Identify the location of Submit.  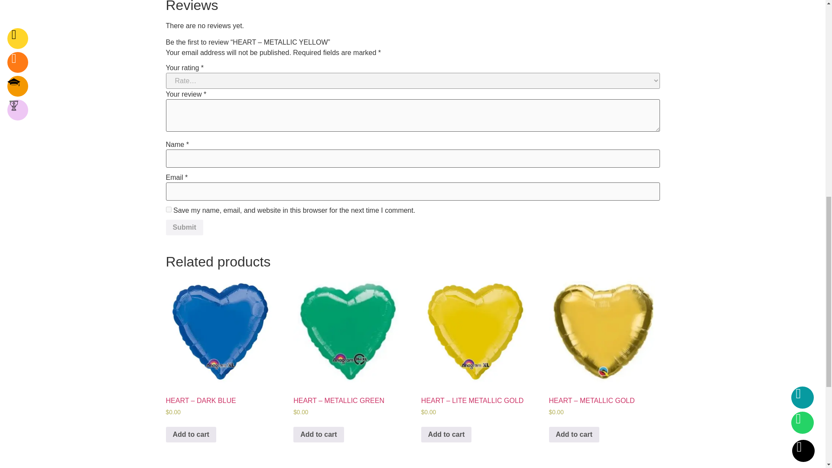
(184, 227).